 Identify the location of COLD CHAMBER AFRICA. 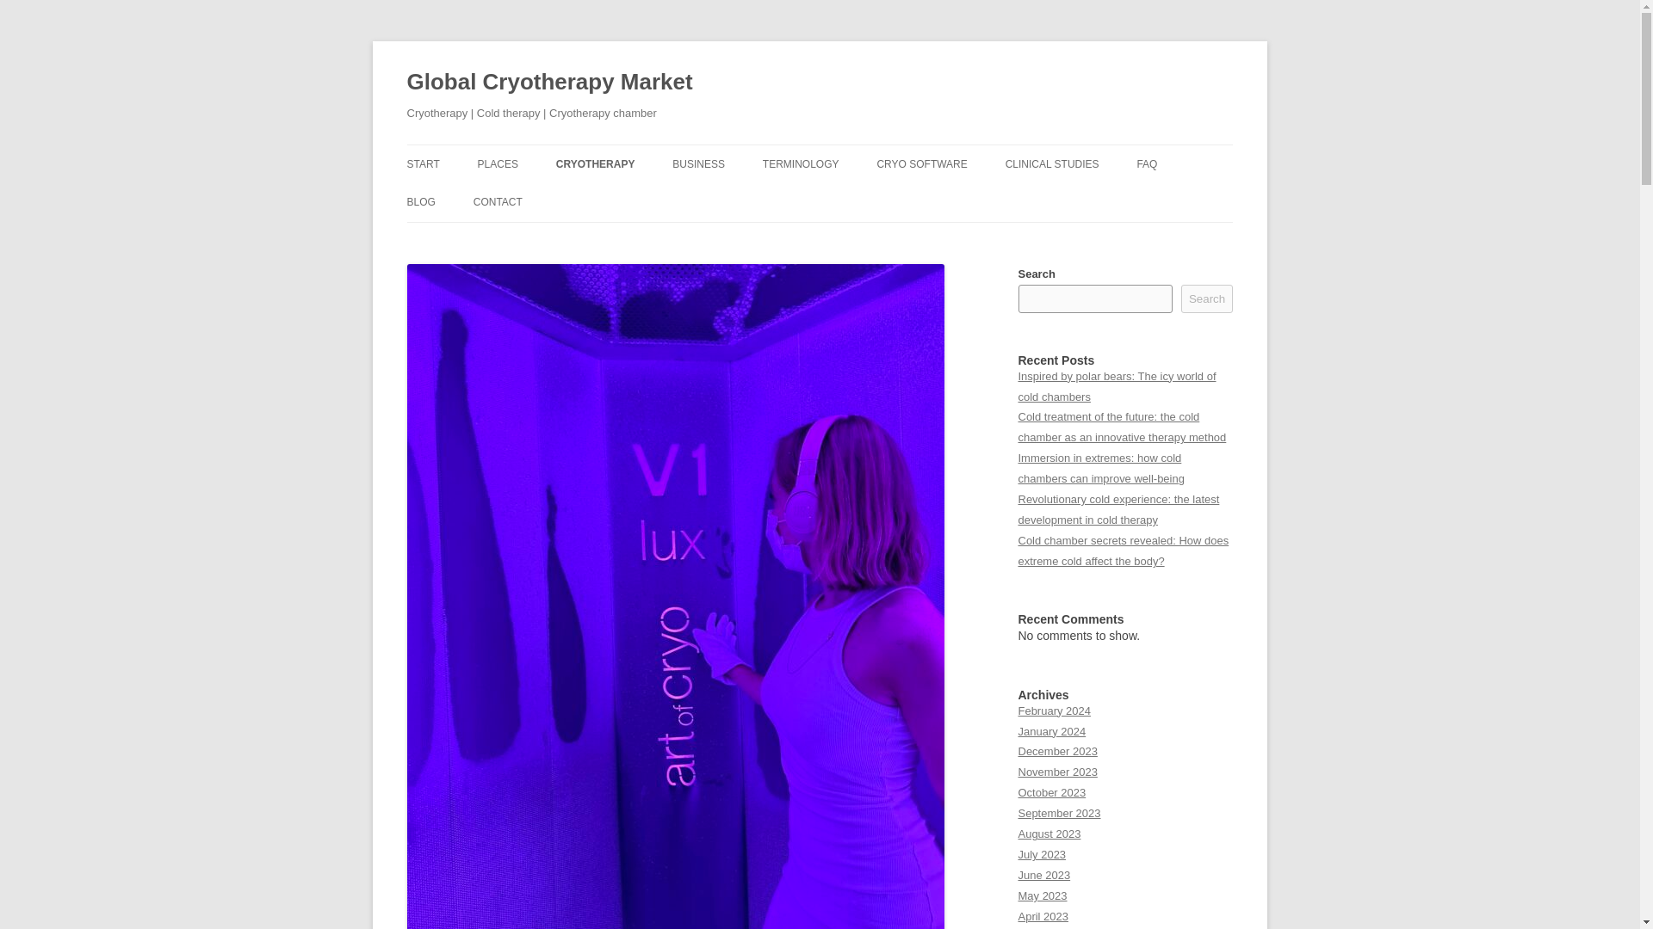
(563, 200).